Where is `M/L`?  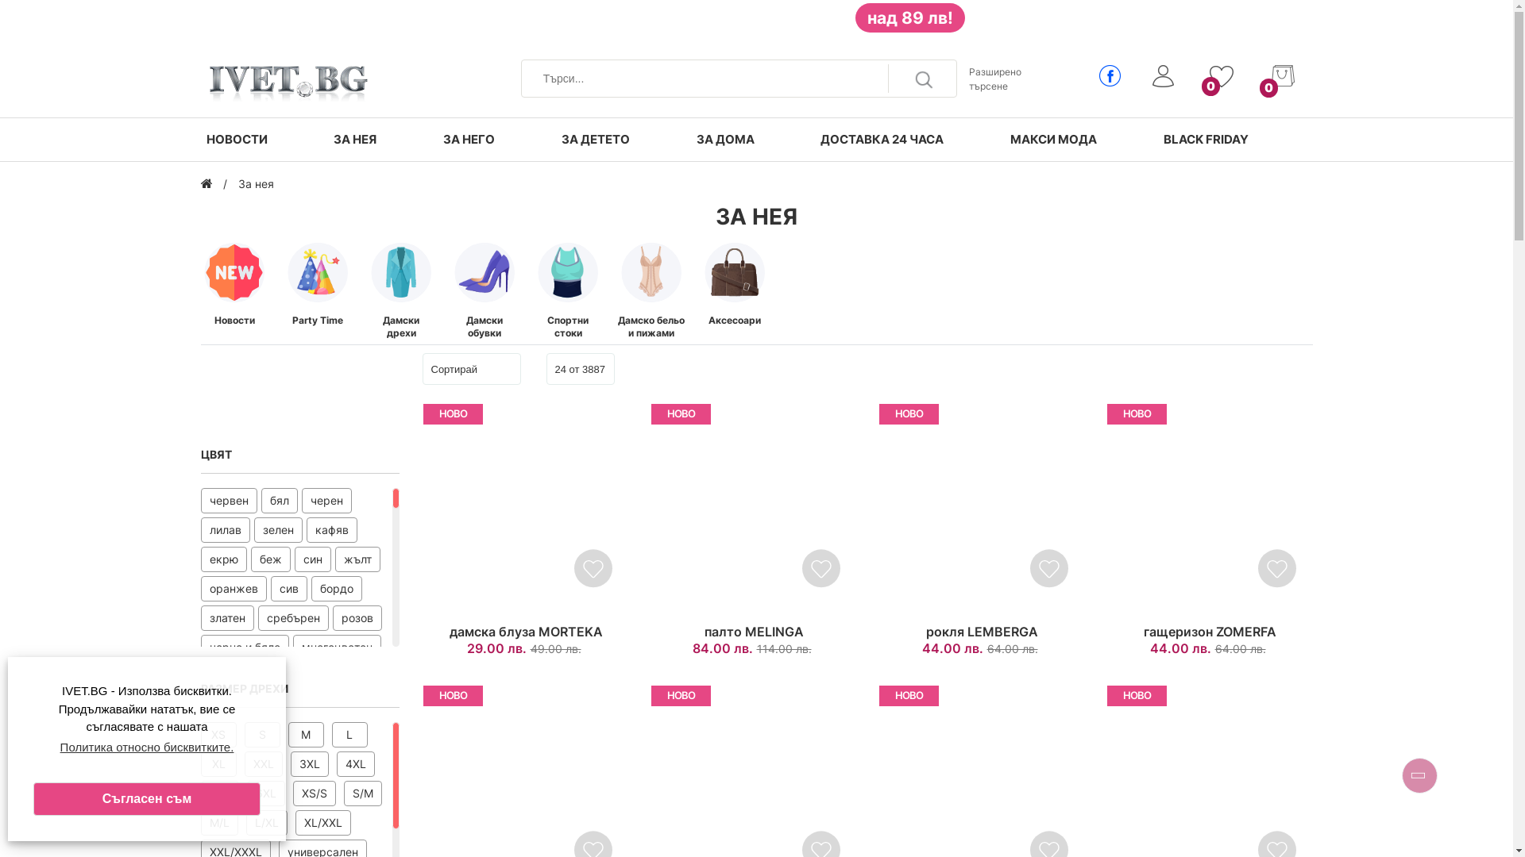 M/L is located at coordinates (219, 823).